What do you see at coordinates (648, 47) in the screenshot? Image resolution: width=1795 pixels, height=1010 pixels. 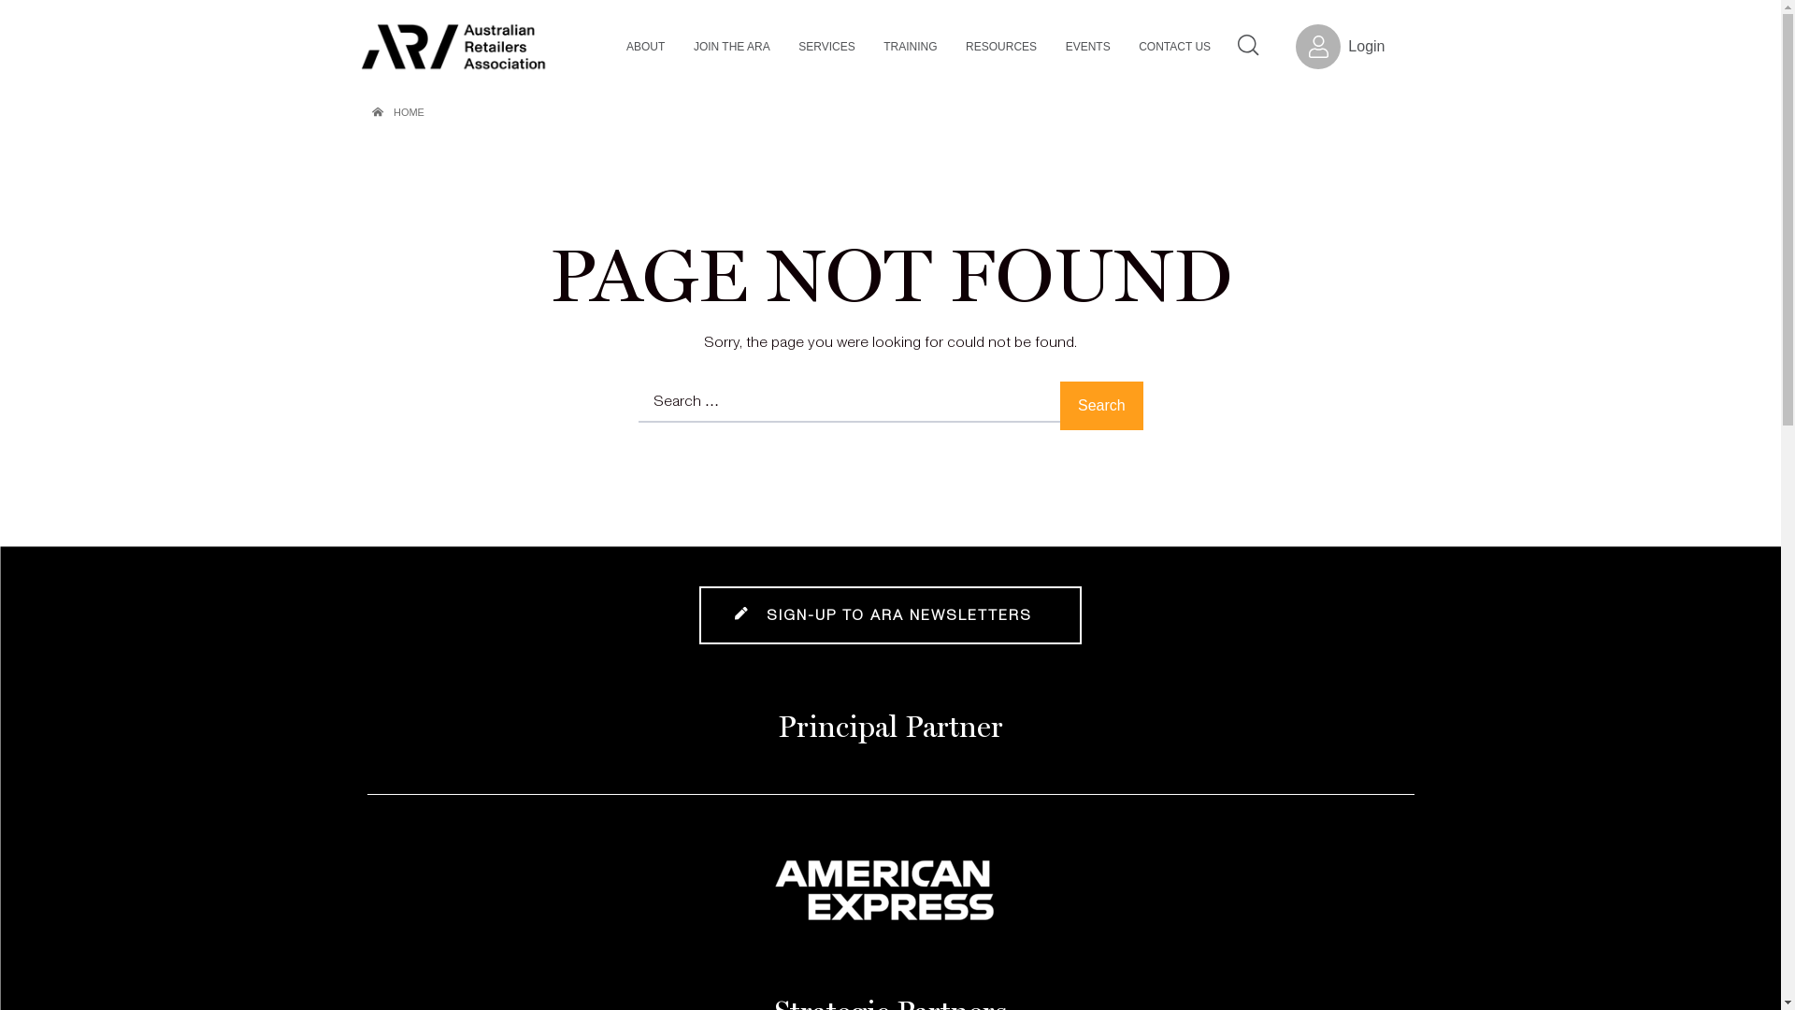 I see `ABOUT` at bounding box center [648, 47].